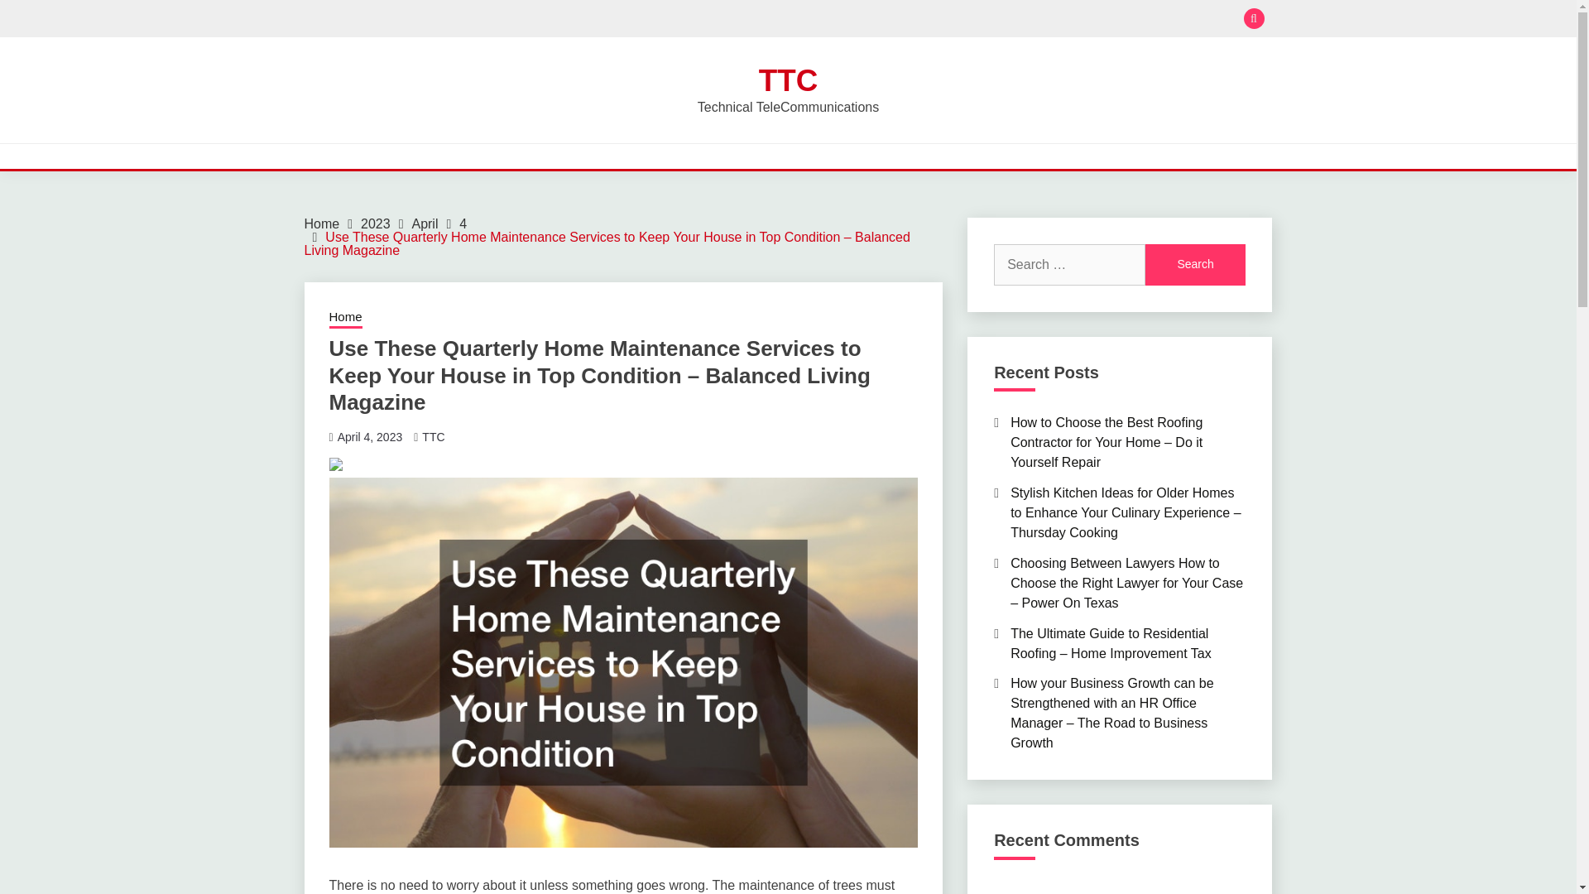 Image resolution: width=1589 pixels, height=894 pixels. What do you see at coordinates (434, 436) in the screenshot?
I see `TTC` at bounding box center [434, 436].